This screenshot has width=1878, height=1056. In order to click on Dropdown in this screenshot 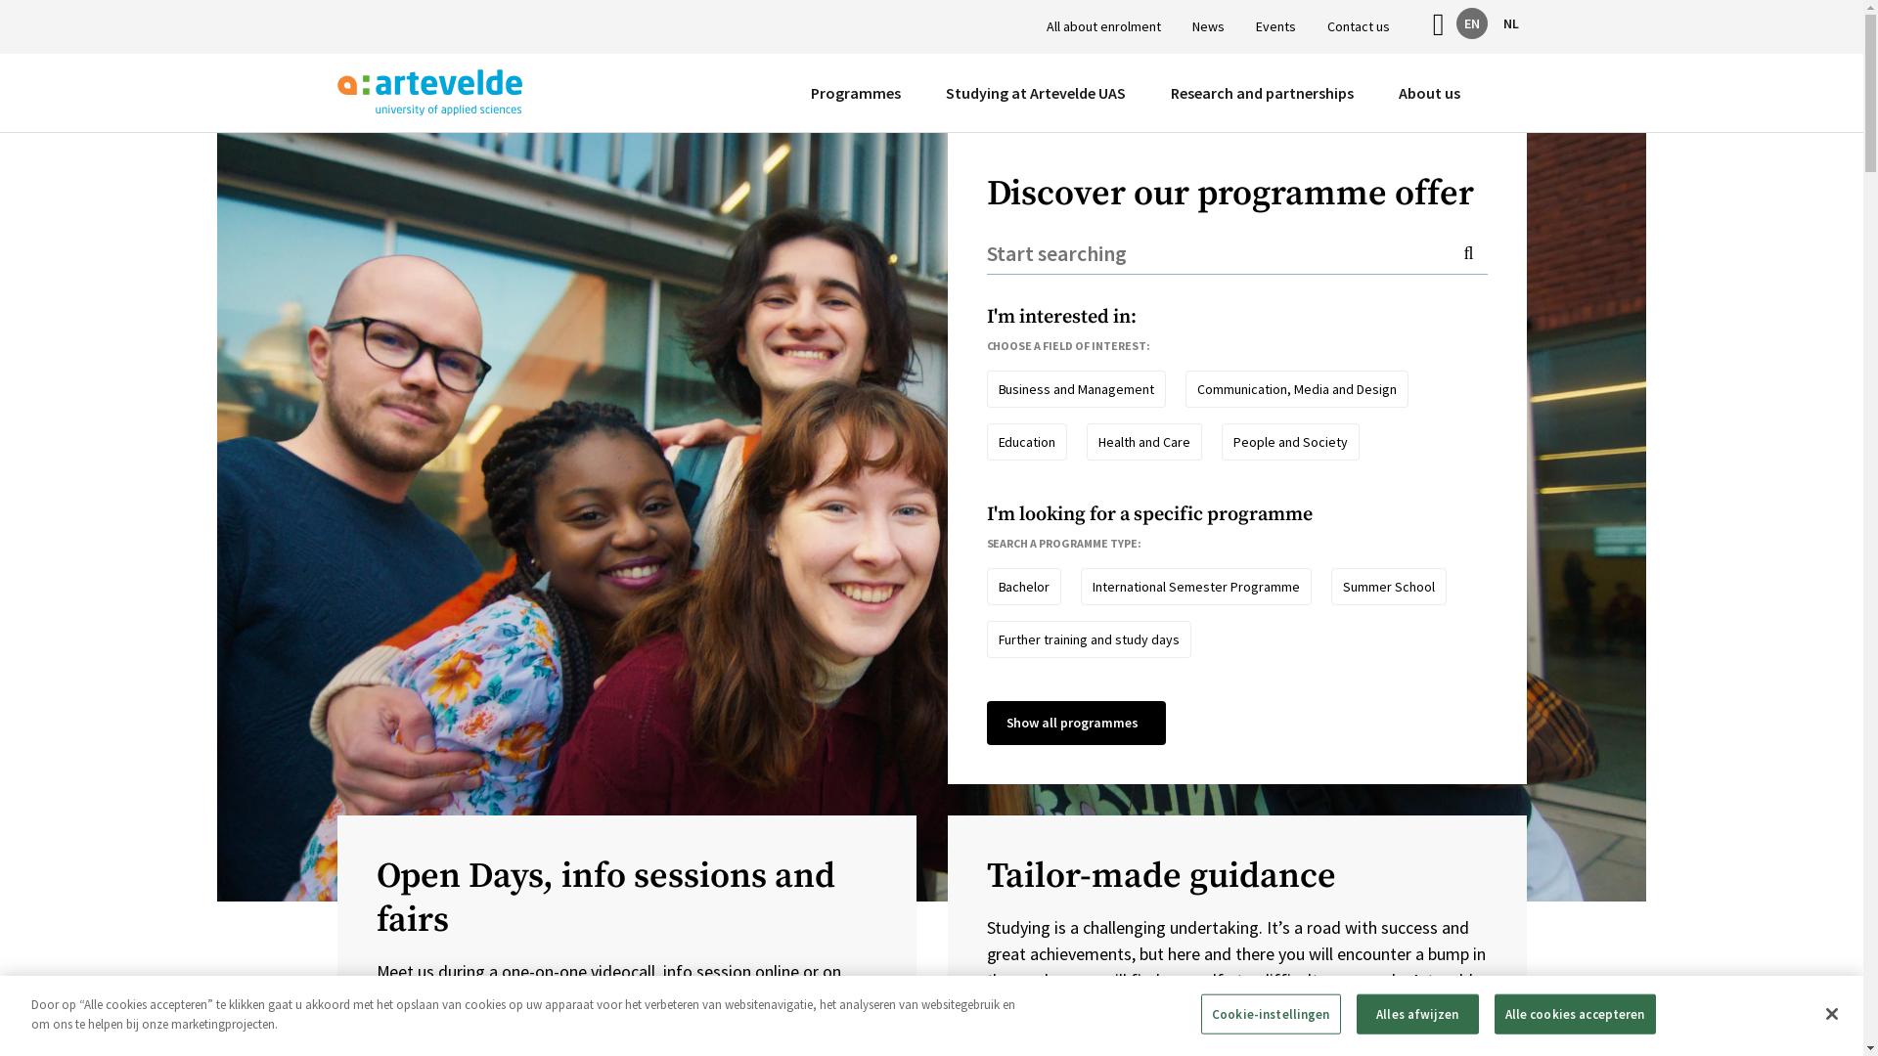, I will do `click(1471, 94)`.